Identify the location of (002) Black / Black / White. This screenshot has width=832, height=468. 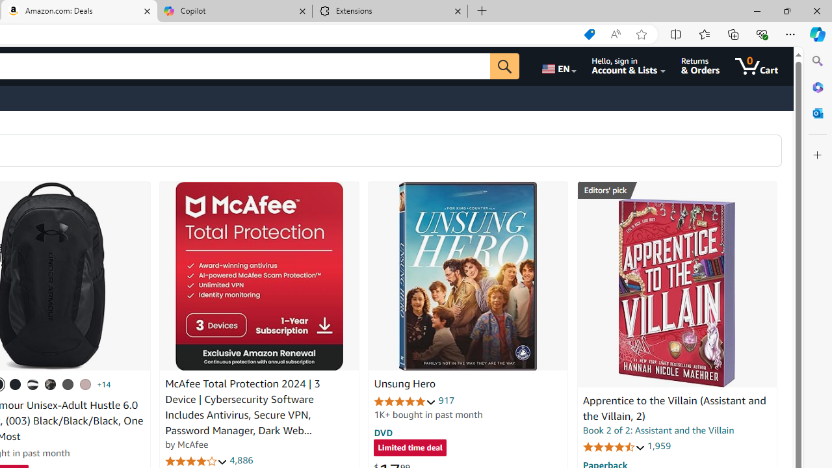
(33, 384).